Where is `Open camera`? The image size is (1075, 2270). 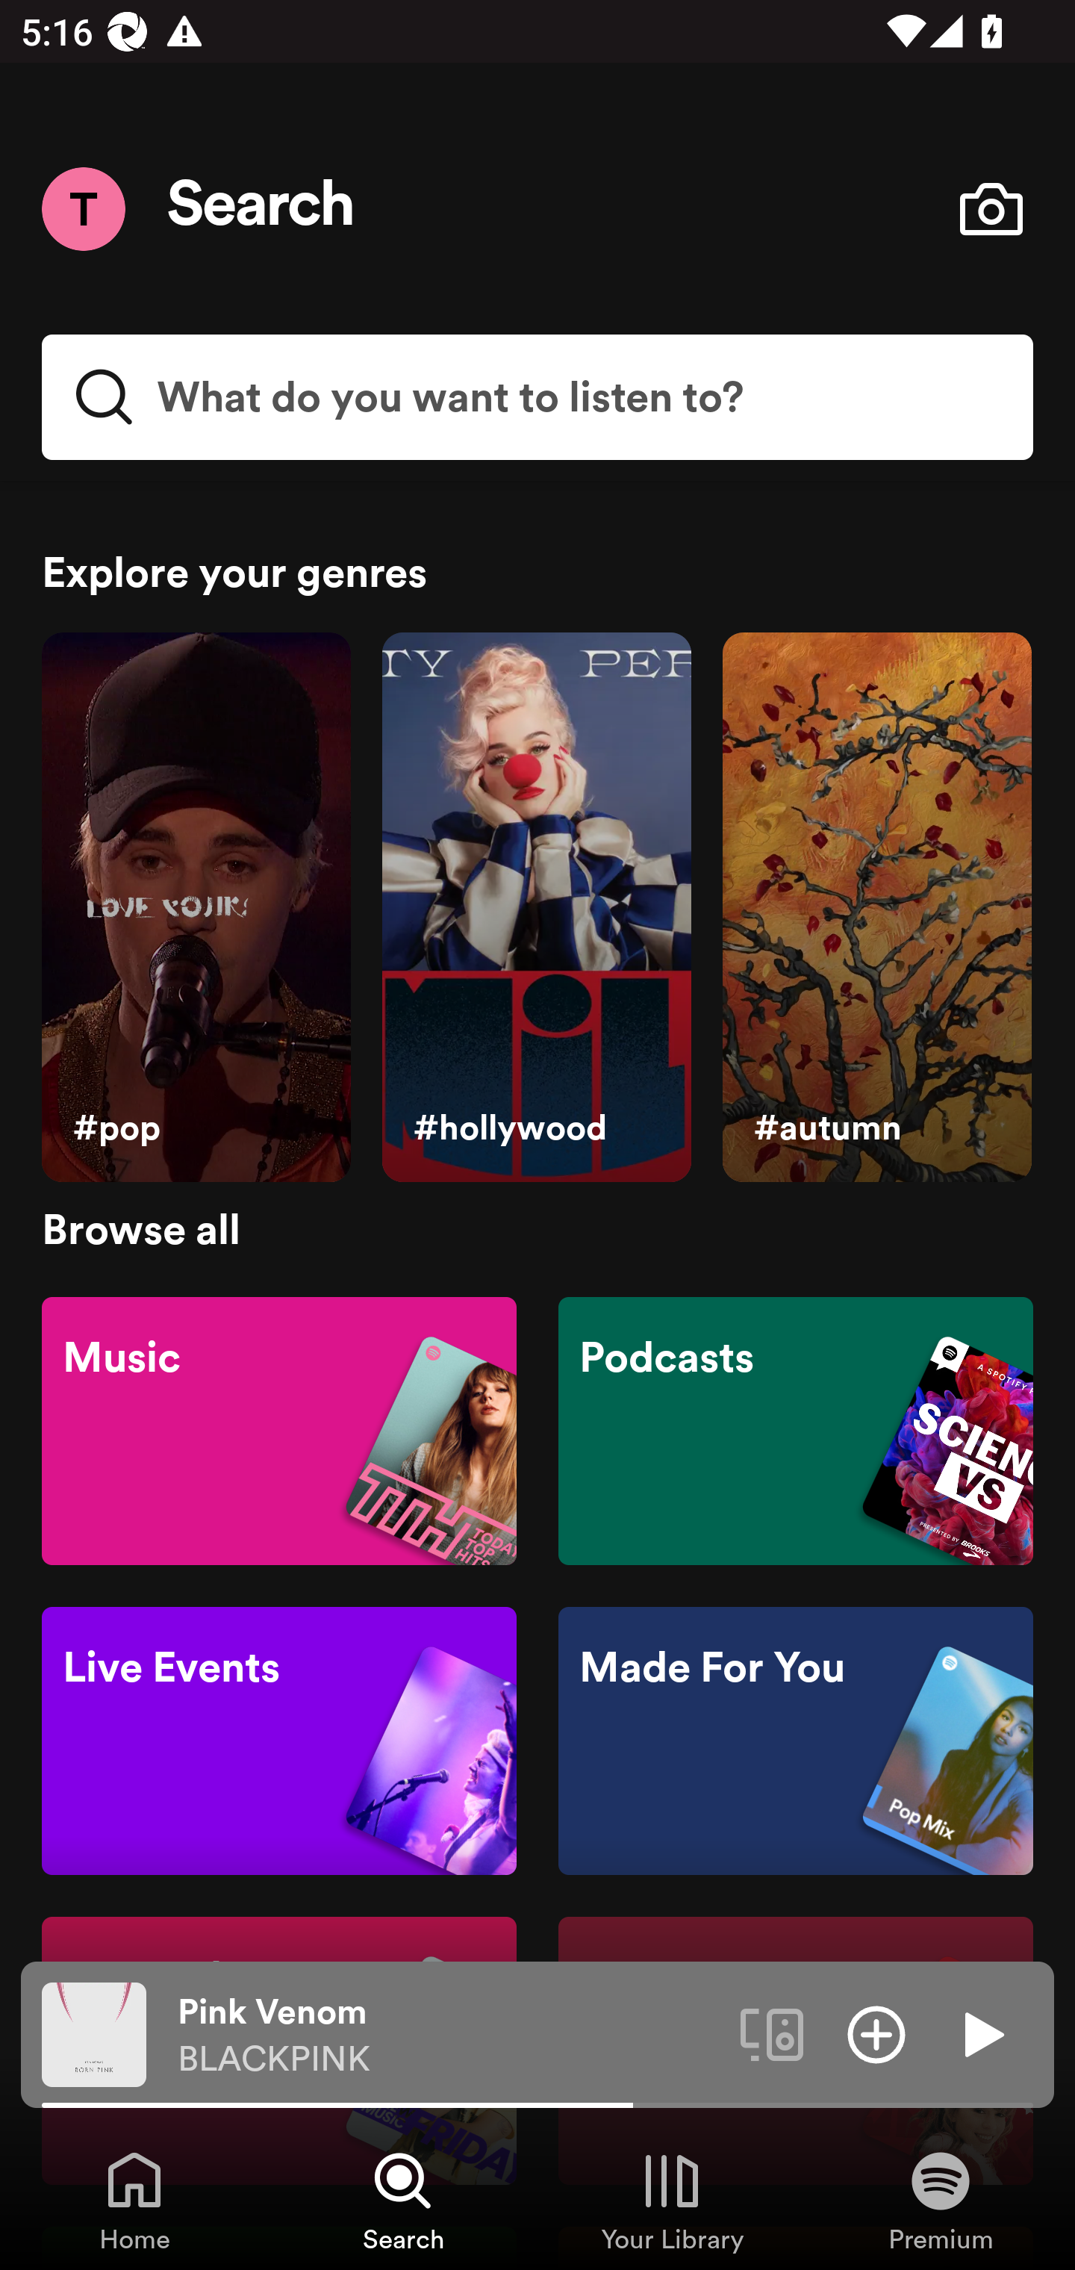
Open camera is located at coordinates (991, 209).